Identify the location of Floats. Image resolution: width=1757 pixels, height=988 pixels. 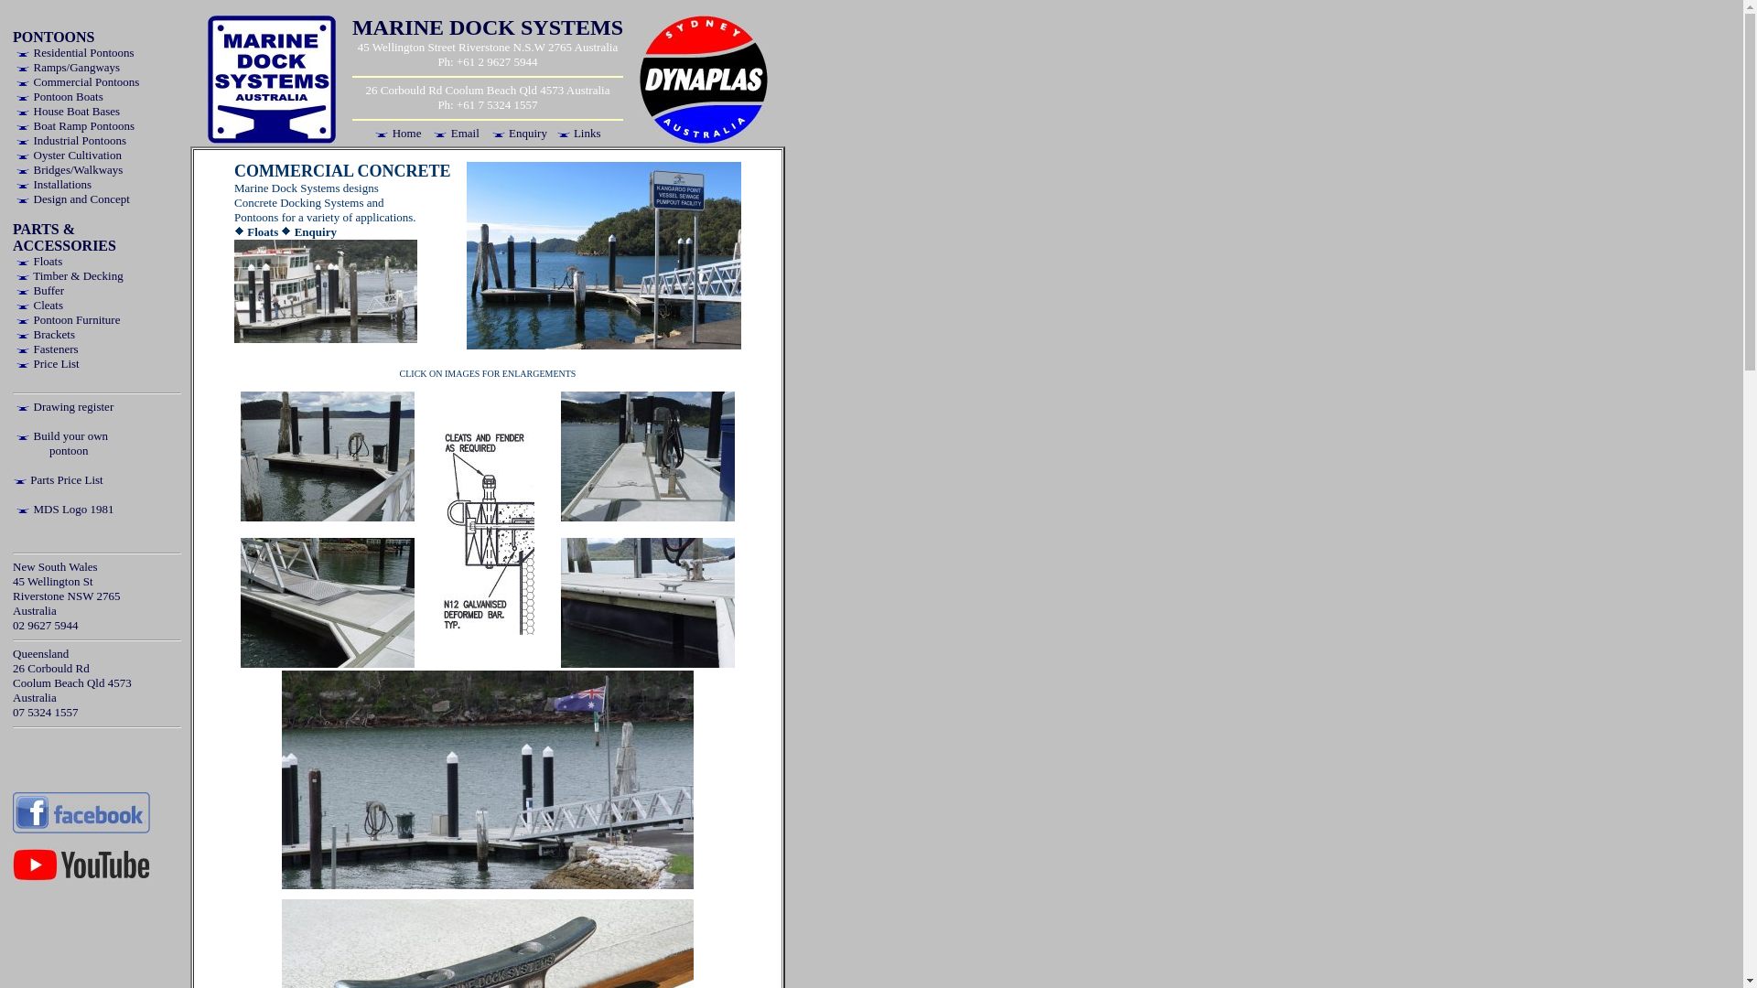
(38, 262).